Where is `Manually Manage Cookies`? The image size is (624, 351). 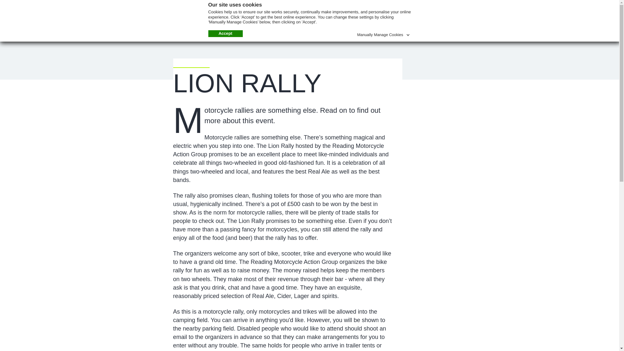 Manually Manage Cookies is located at coordinates (383, 33).